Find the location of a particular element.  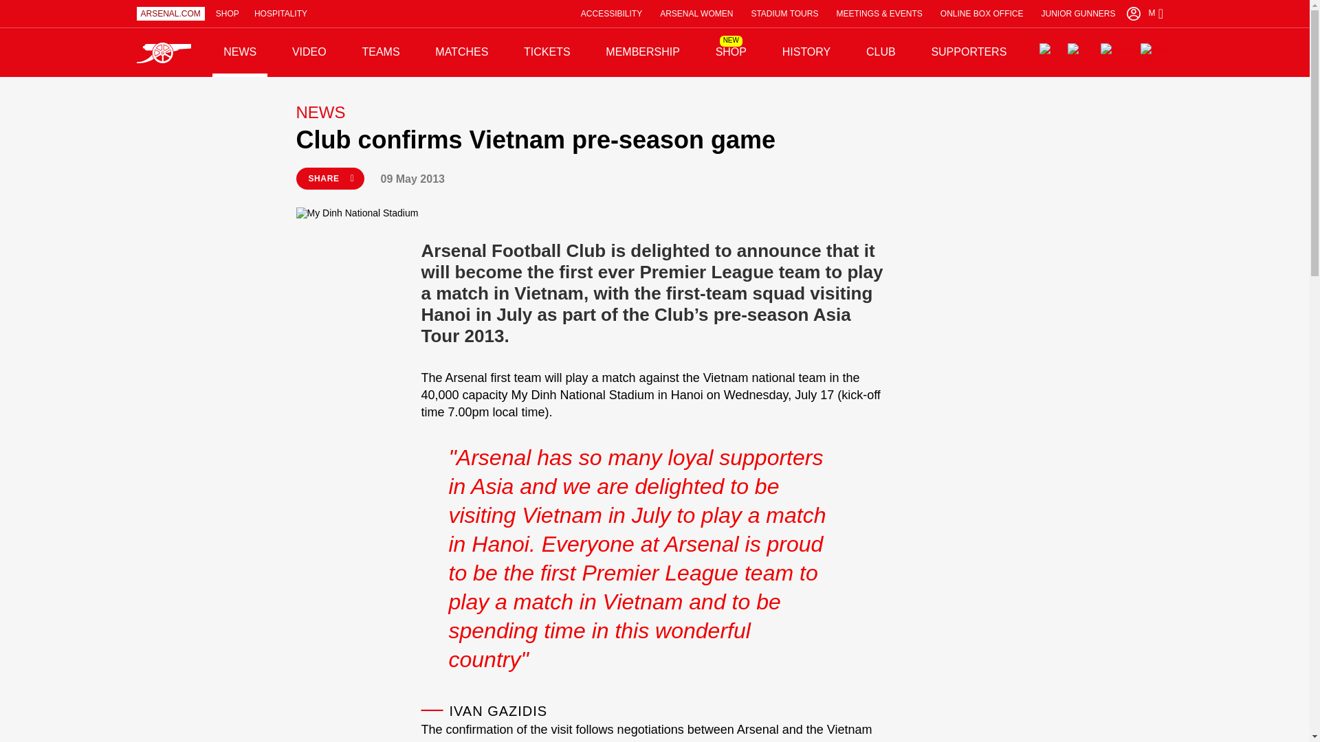

STADIUM TOURS is located at coordinates (784, 14).